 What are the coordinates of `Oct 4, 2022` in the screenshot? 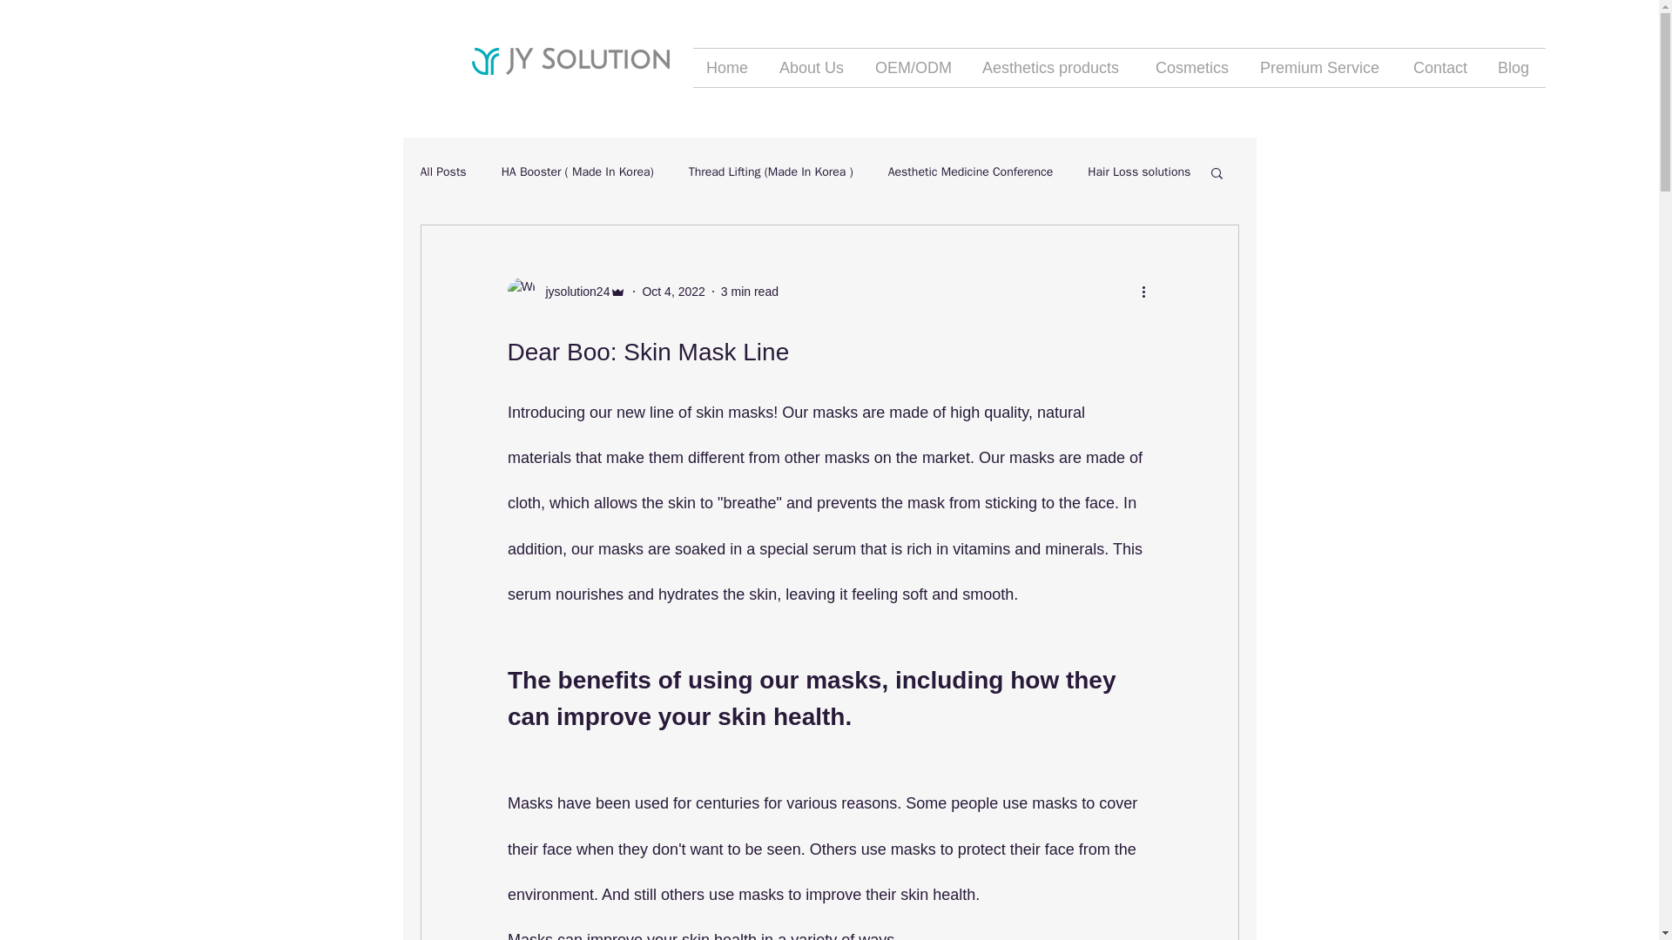 It's located at (672, 291).